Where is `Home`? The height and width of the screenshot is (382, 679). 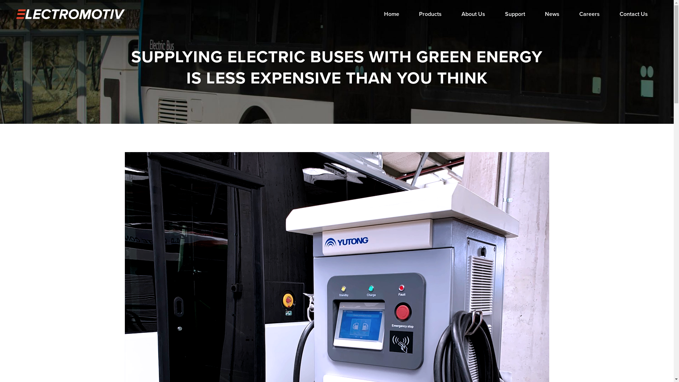 Home is located at coordinates (392, 14).